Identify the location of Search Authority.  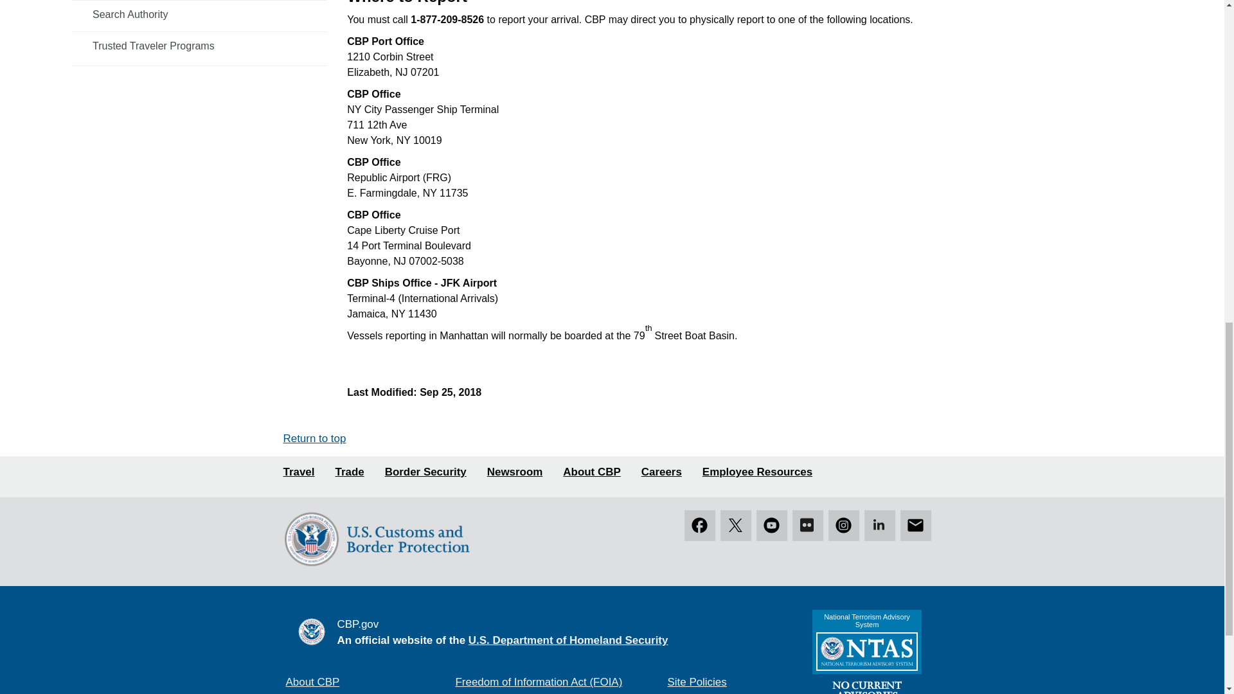
(199, 15).